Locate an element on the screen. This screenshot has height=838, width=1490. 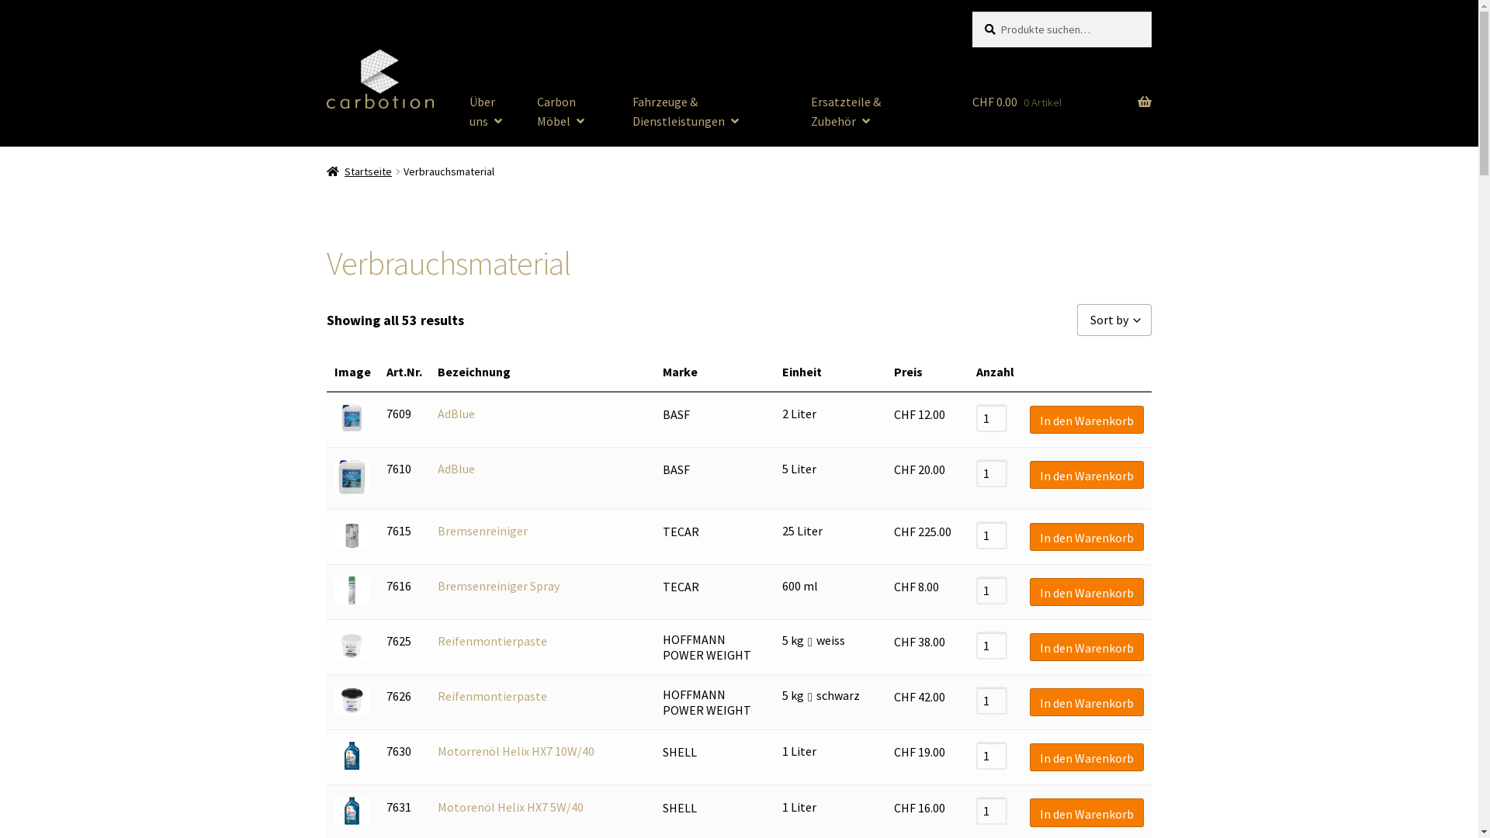
Quantity is located at coordinates (992, 646).